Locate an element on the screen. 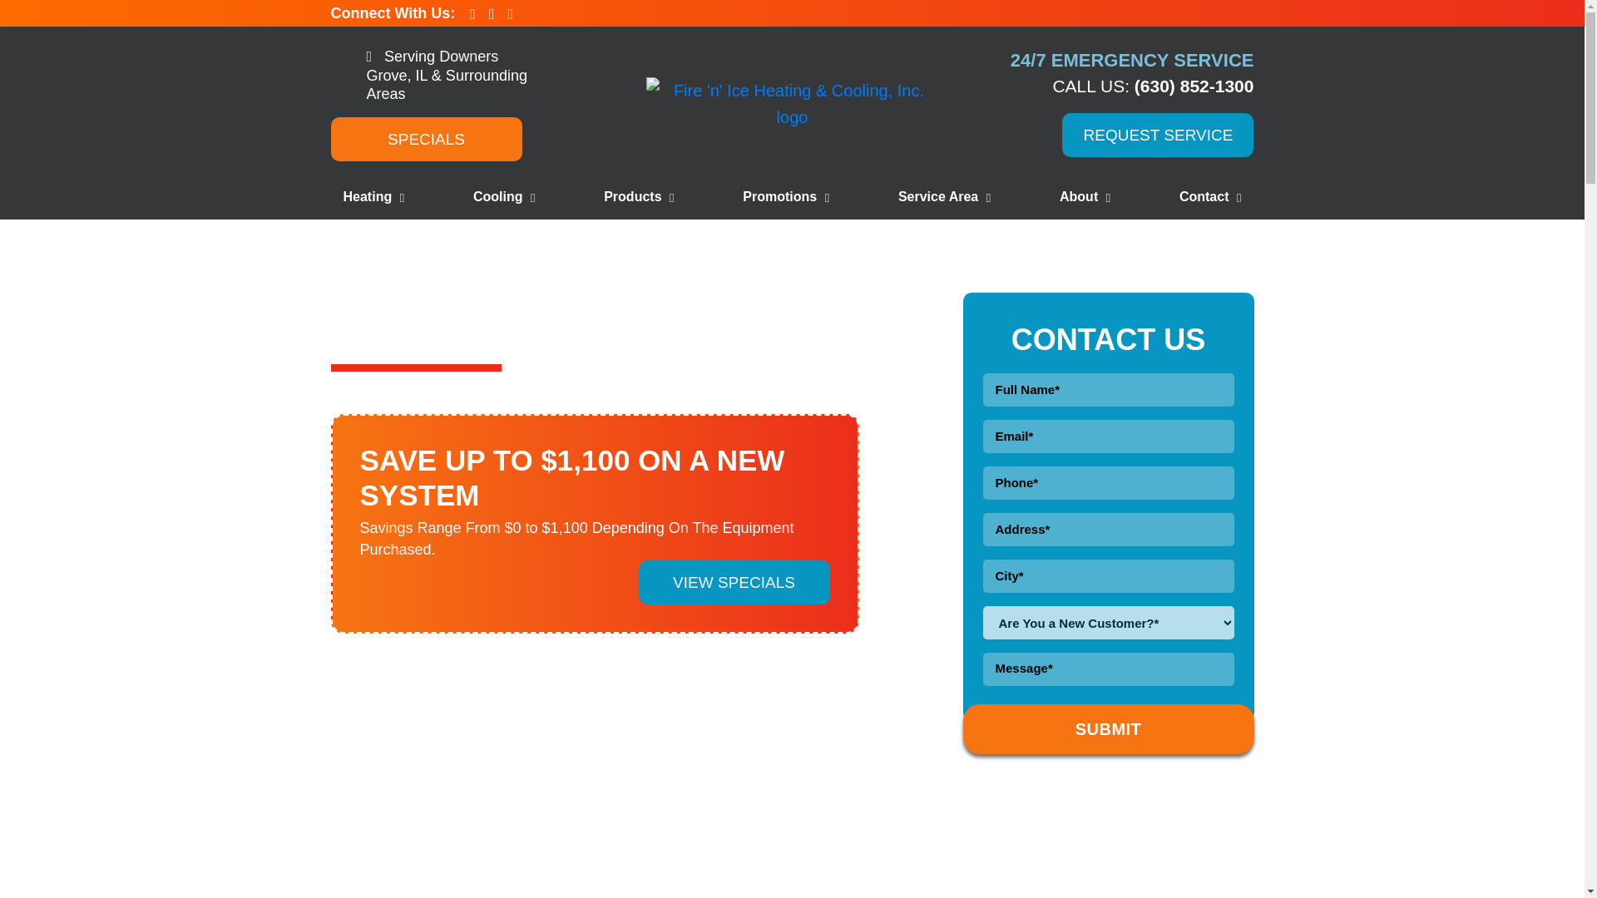 Image resolution: width=1597 pixels, height=898 pixels. REQUEST SERVICE is located at coordinates (1158, 135).